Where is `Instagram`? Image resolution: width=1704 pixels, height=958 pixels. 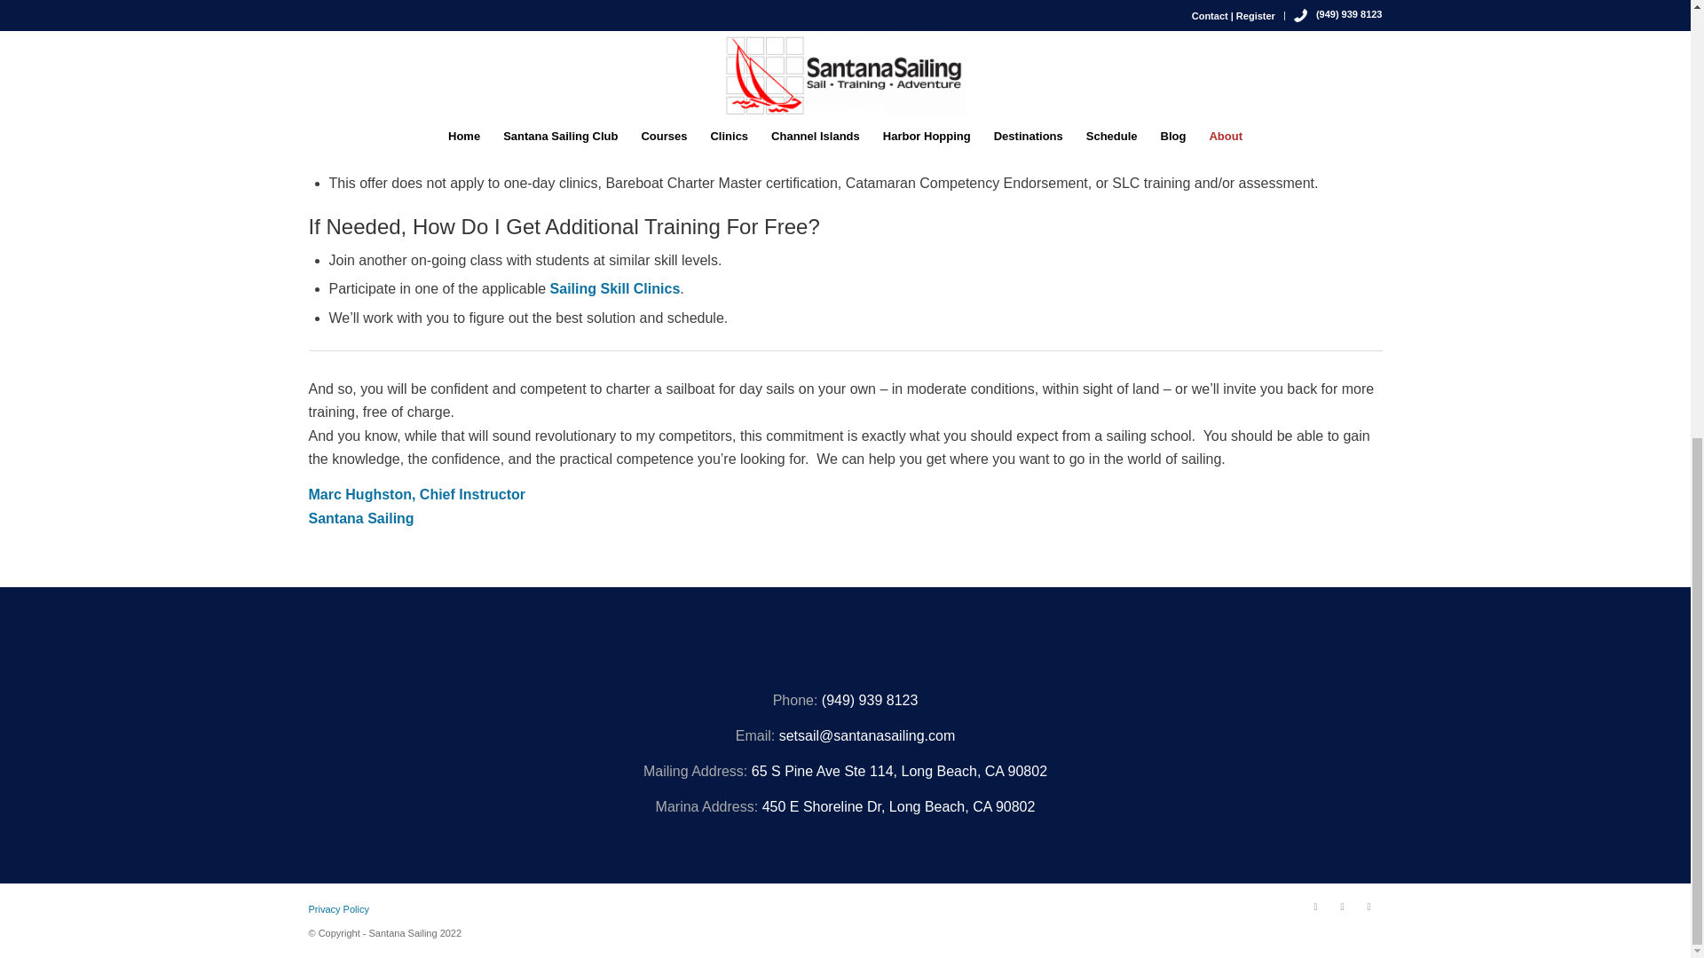 Instagram is located at coordinates (1342, 906).